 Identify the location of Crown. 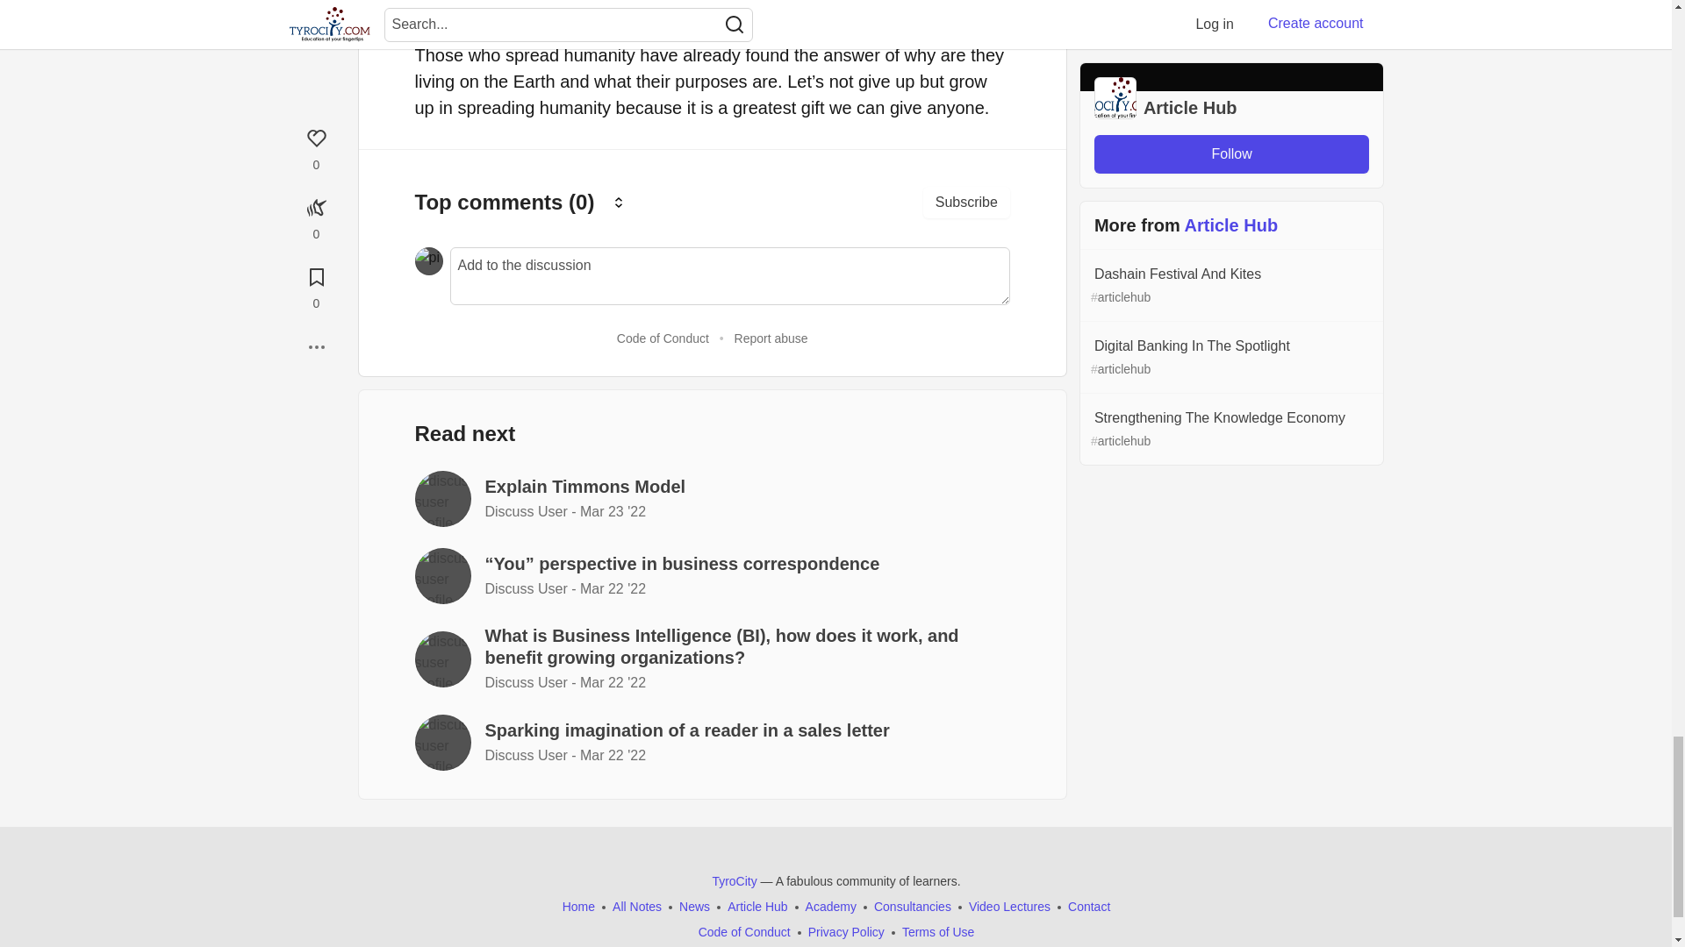
(618, 203).